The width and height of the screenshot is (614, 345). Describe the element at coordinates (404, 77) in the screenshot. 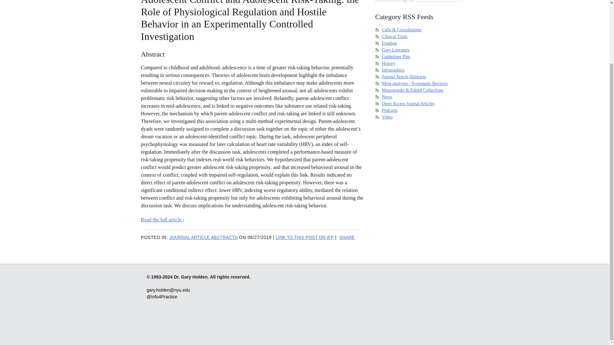

I see `Journal Article Abstracts` at that location.